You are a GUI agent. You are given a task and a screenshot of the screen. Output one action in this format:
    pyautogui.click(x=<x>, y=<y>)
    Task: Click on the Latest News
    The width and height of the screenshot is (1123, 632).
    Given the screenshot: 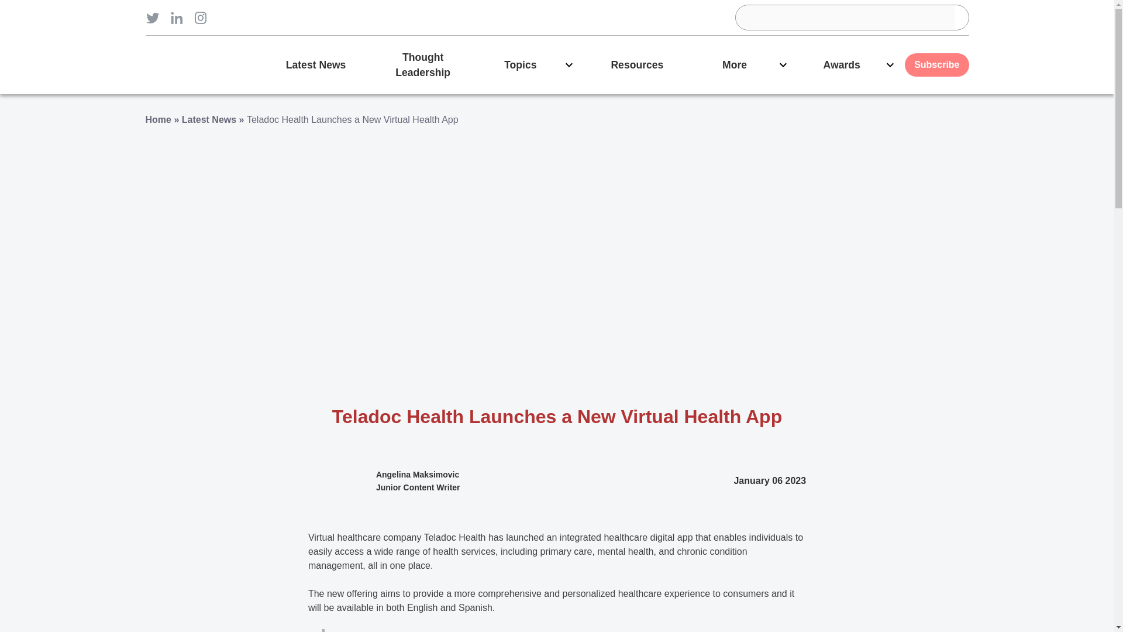 What is the action you would take?
    pyautogui.click(x=209, y=119)
    